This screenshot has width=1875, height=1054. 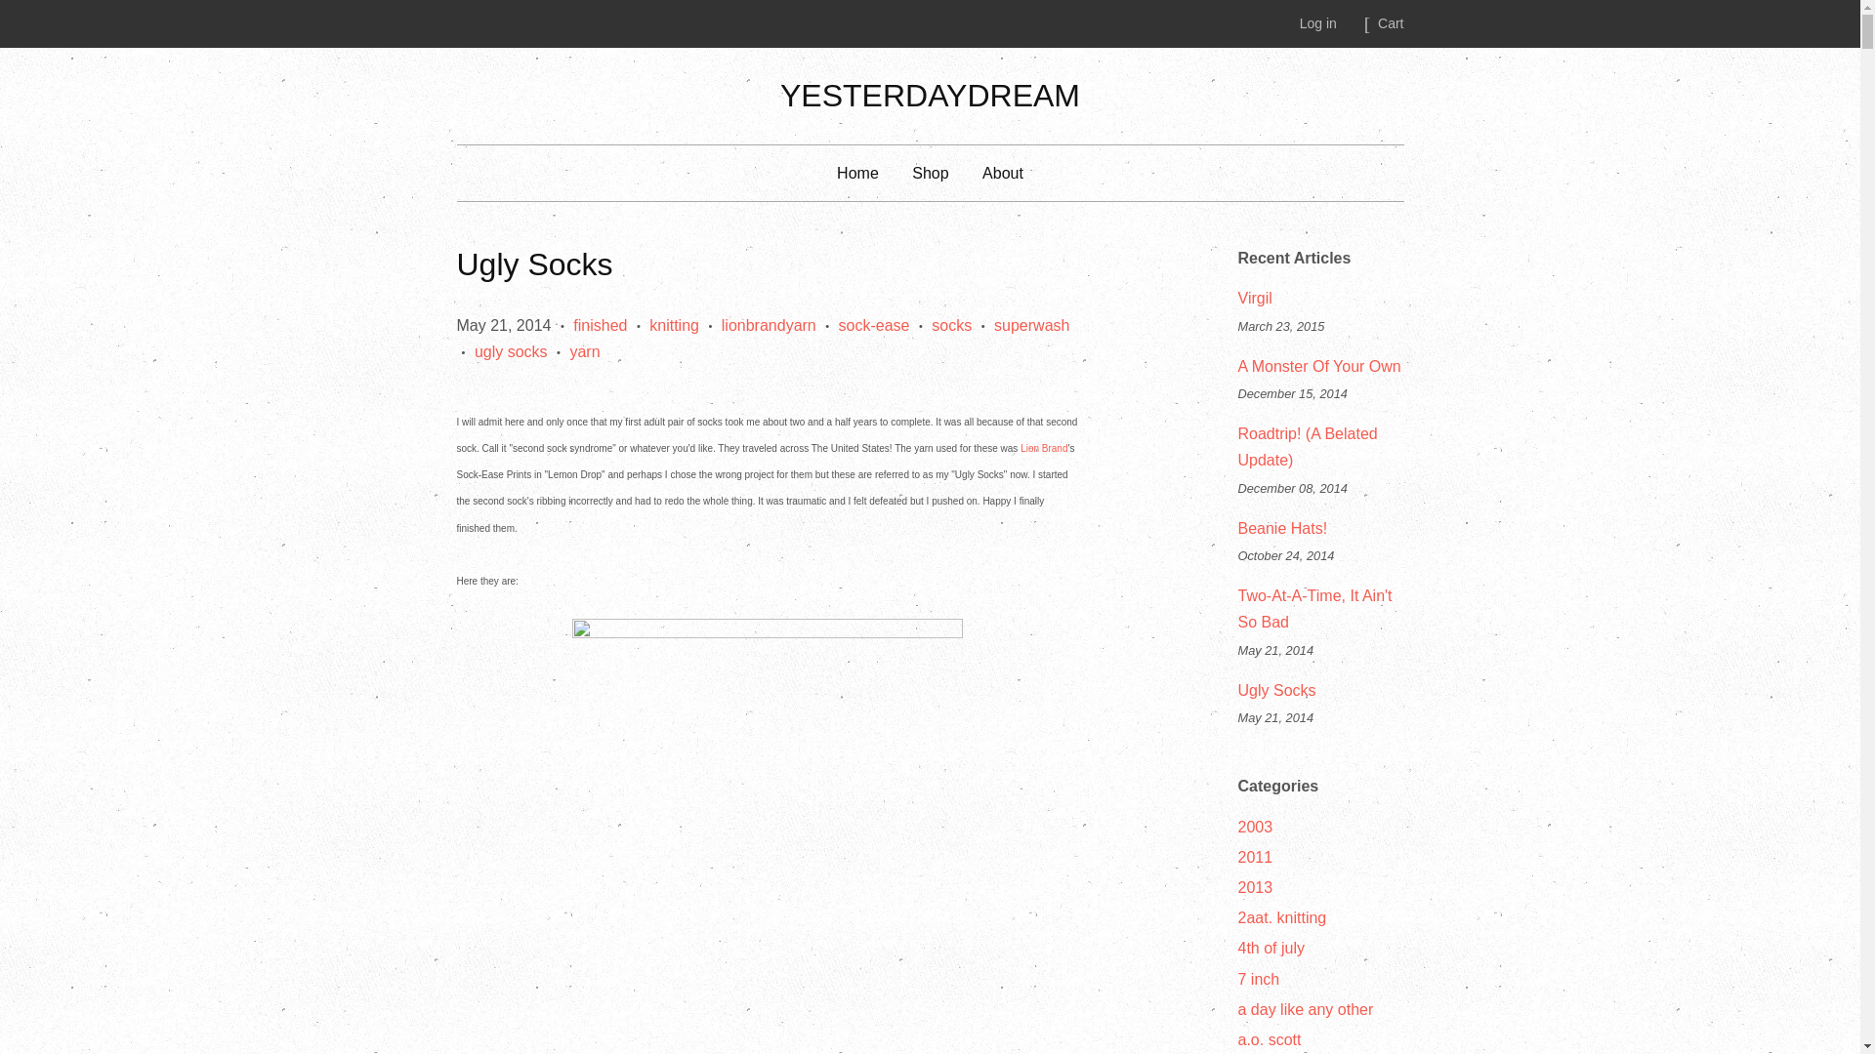 I want to click on Two-At-A-Time, It Ain't So Bad, so click(x=1314, y=608).